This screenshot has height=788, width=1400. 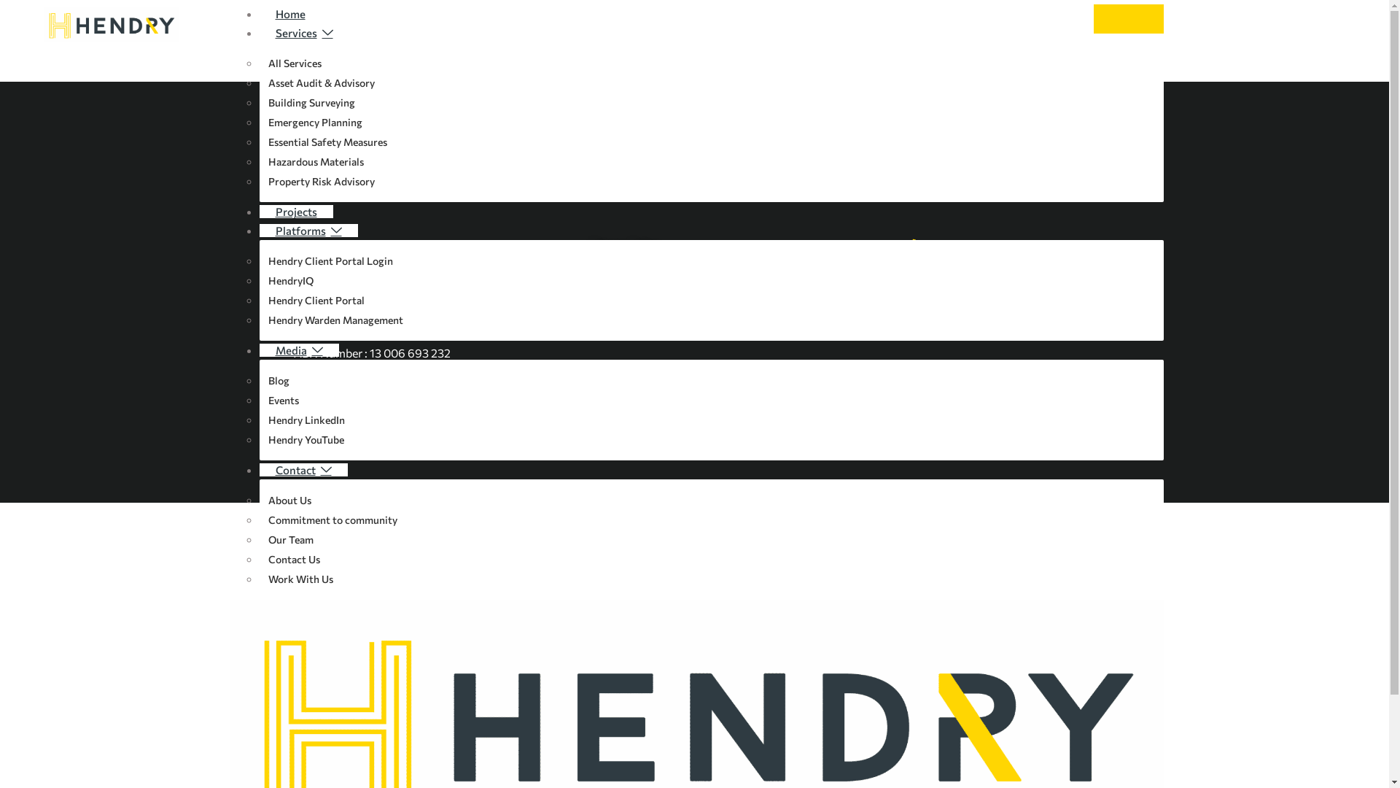 What do you see at coordinates (741, 325) in the screenshot?
I see `Website Terms of Use` at bounding box center [741, 325].